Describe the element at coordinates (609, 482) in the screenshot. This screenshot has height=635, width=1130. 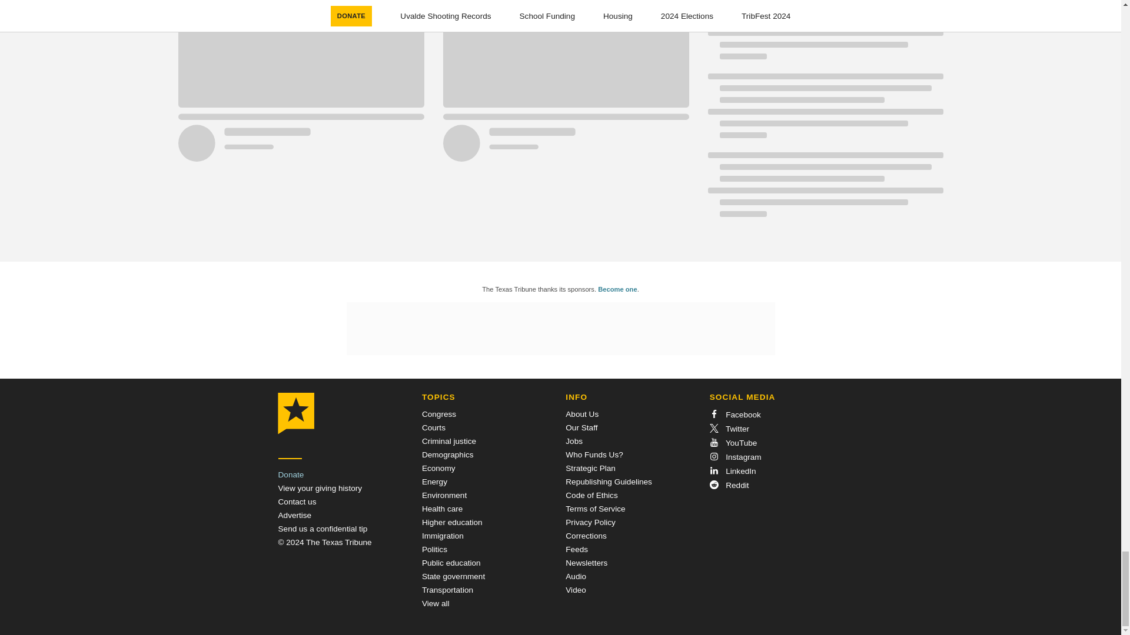
I see `Republishing Guidelines` at that location.